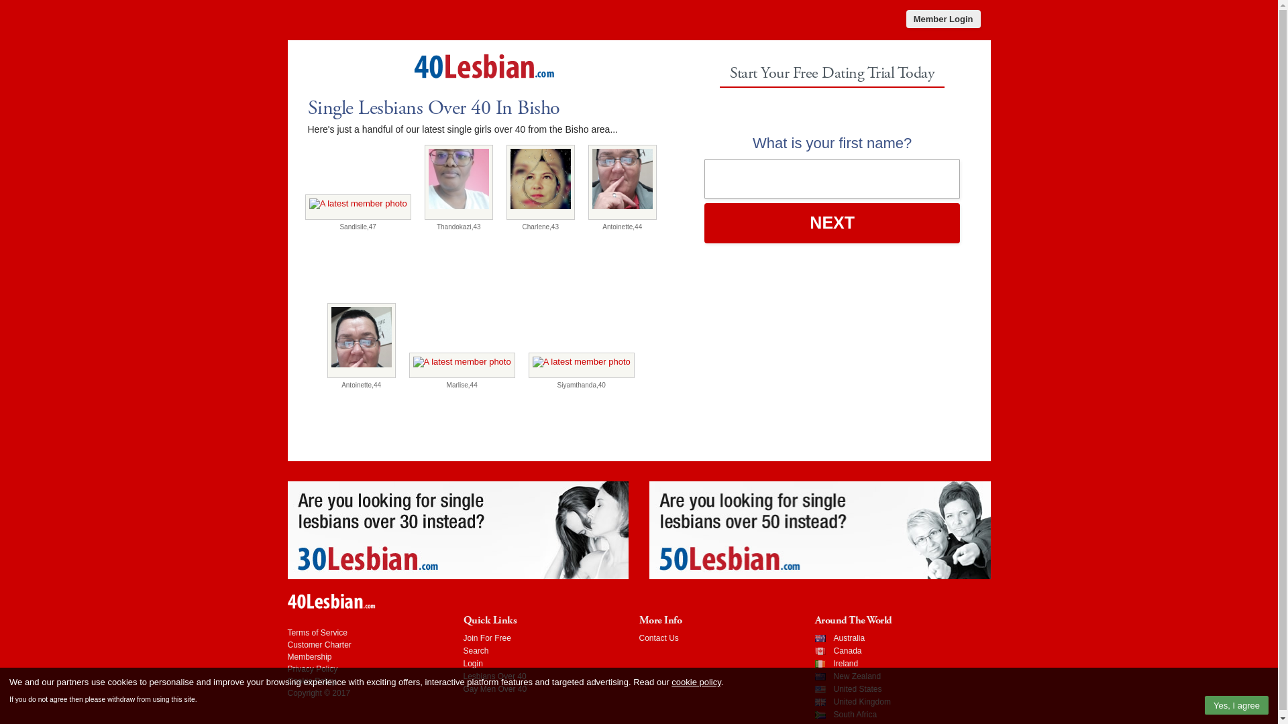 The height and width of the screenshot is (724, 1288). Describe the element at coordinates (462, 365) in the screenshot. I see `Marlise, 44 from Graaff-Reinet, Eastern Cape` at that location.